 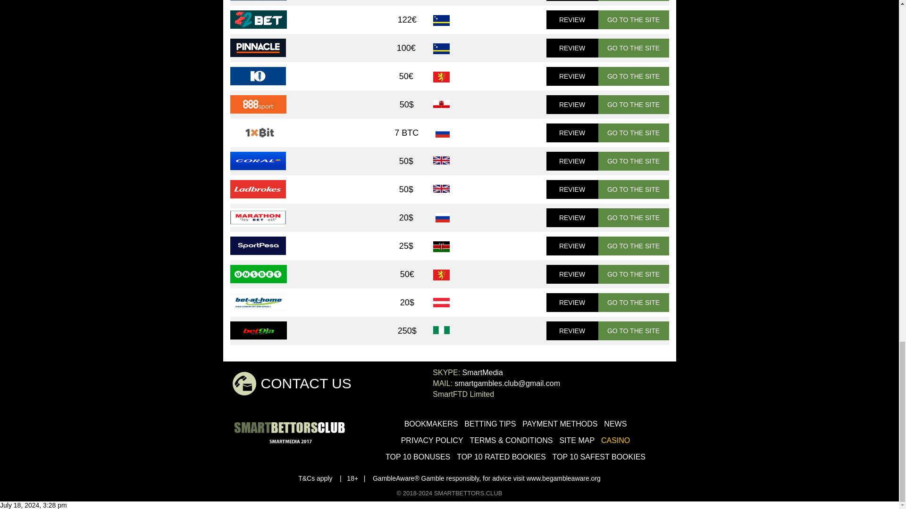 I want to click on GO TO THE SITE, so click(x=633, y=48).